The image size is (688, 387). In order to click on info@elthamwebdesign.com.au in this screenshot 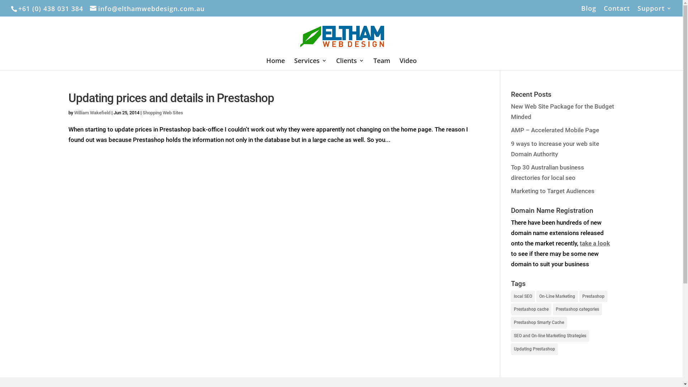, I will do `click(147, 9)`.